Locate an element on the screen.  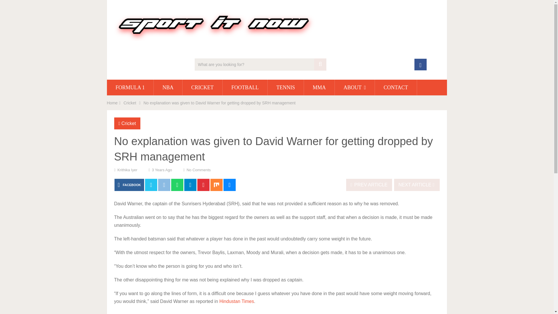
ABOUT is located at coordinates (355, 88).